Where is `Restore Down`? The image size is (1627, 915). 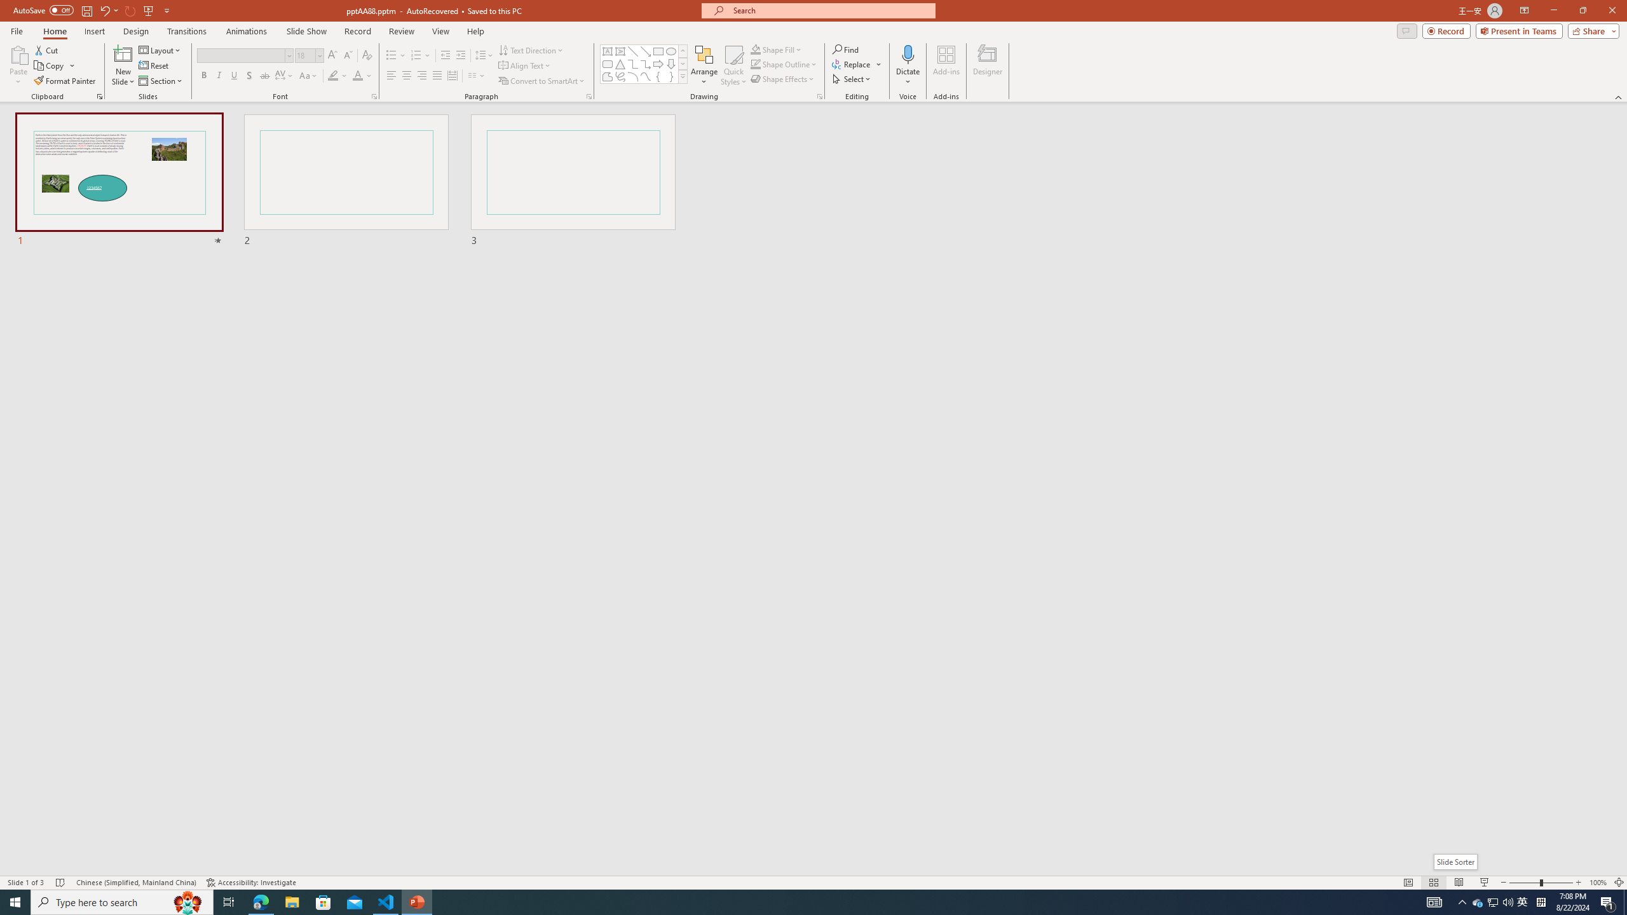 Restore Down is located at coordinates (1583, 11).